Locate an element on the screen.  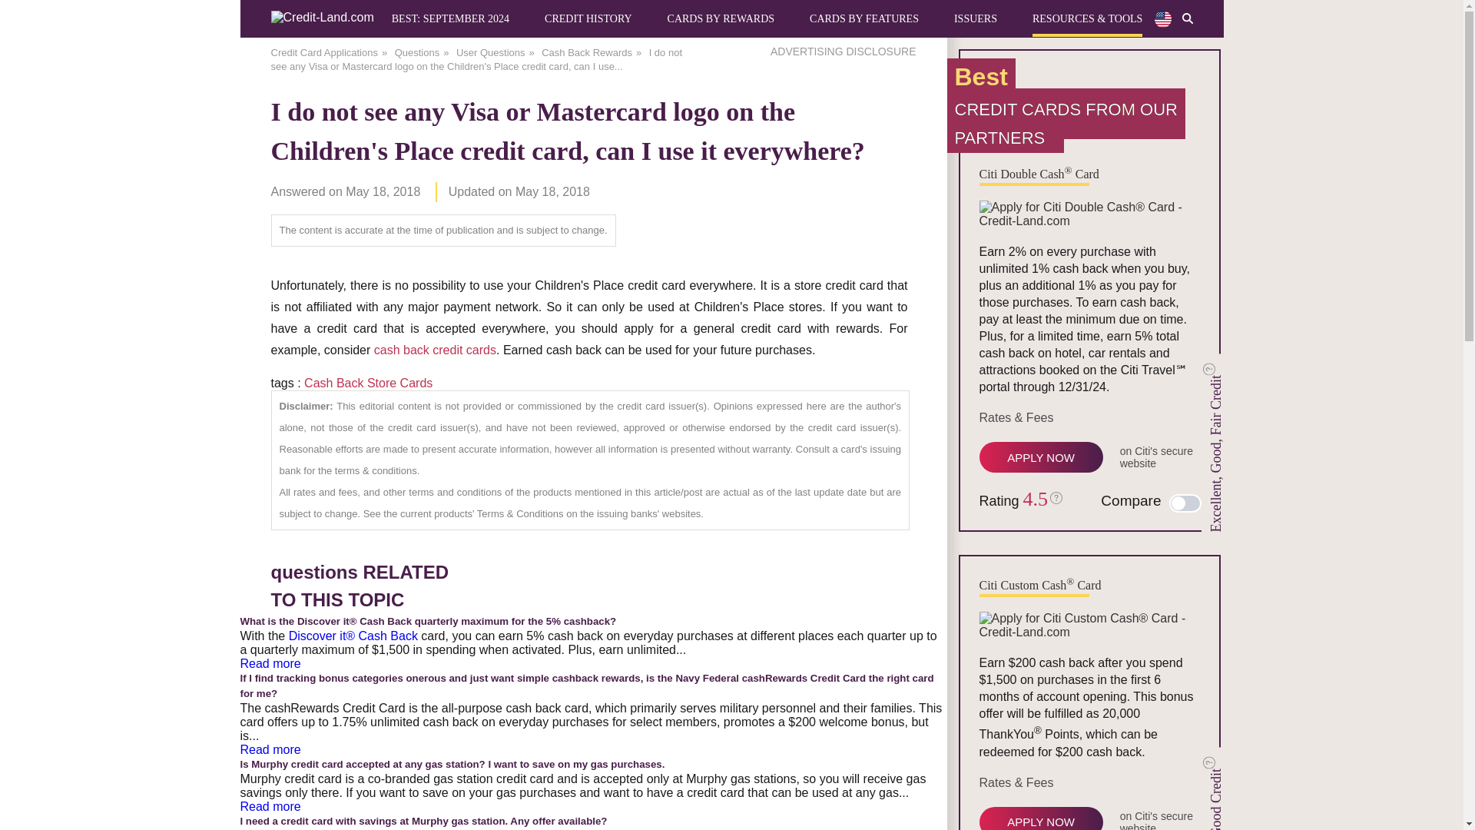
CREDIT HISTORY is located at coordinates (587, 18).